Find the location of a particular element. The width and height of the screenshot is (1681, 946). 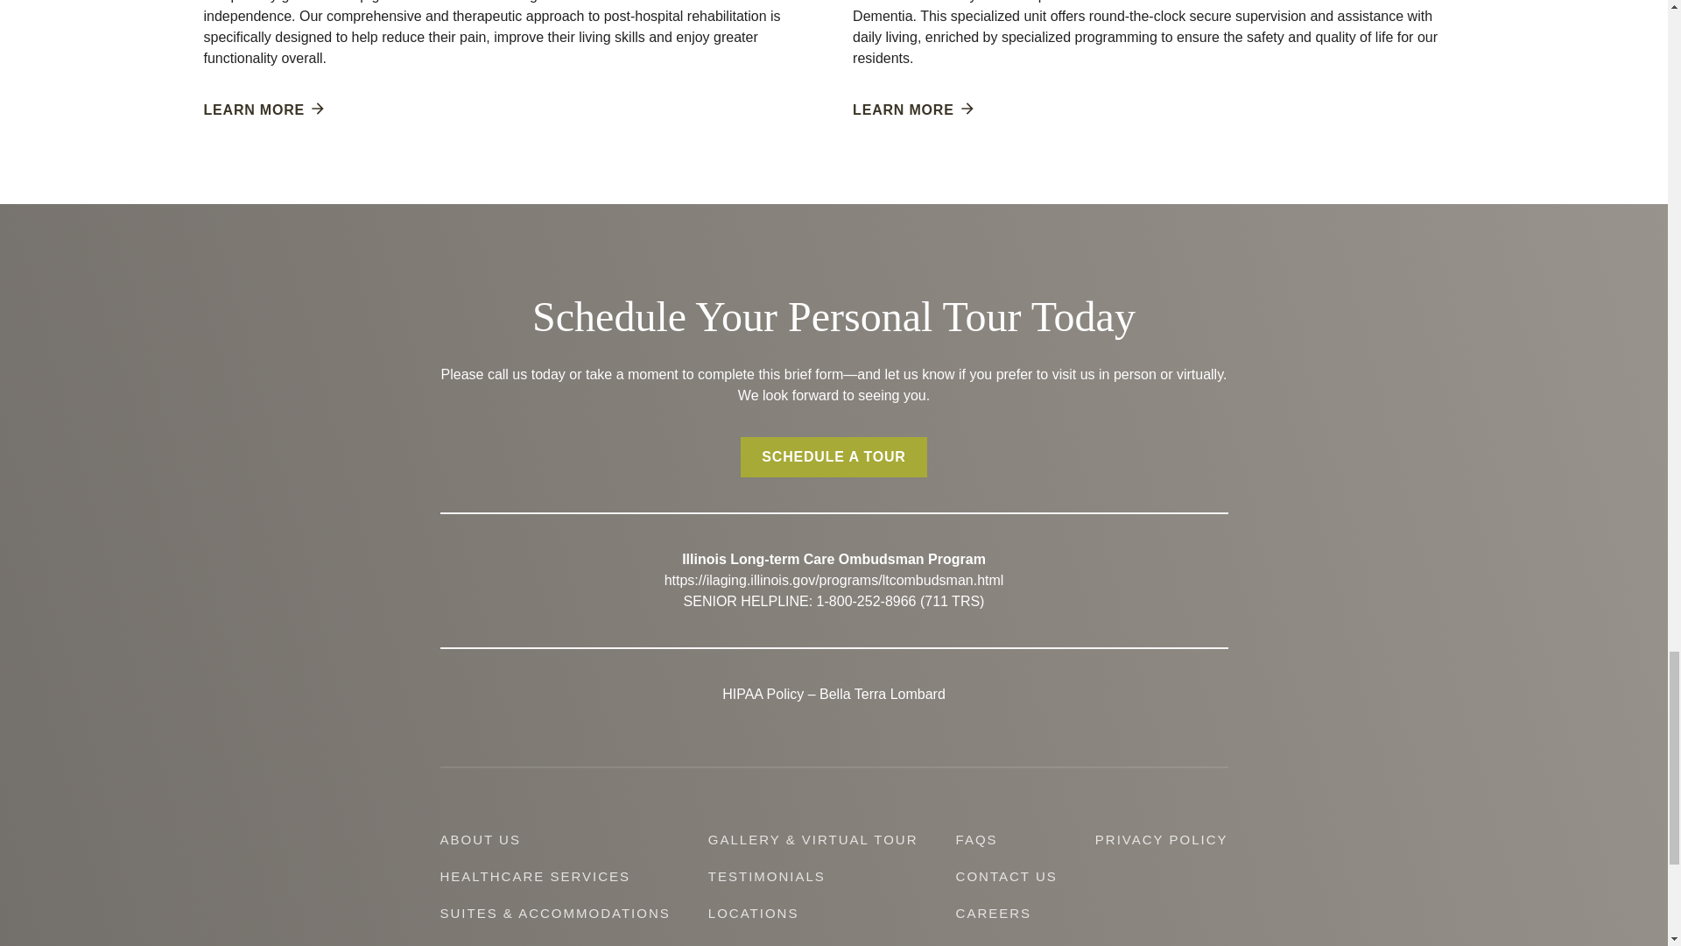

CONTACT US is located at coordinates (1007, 876).